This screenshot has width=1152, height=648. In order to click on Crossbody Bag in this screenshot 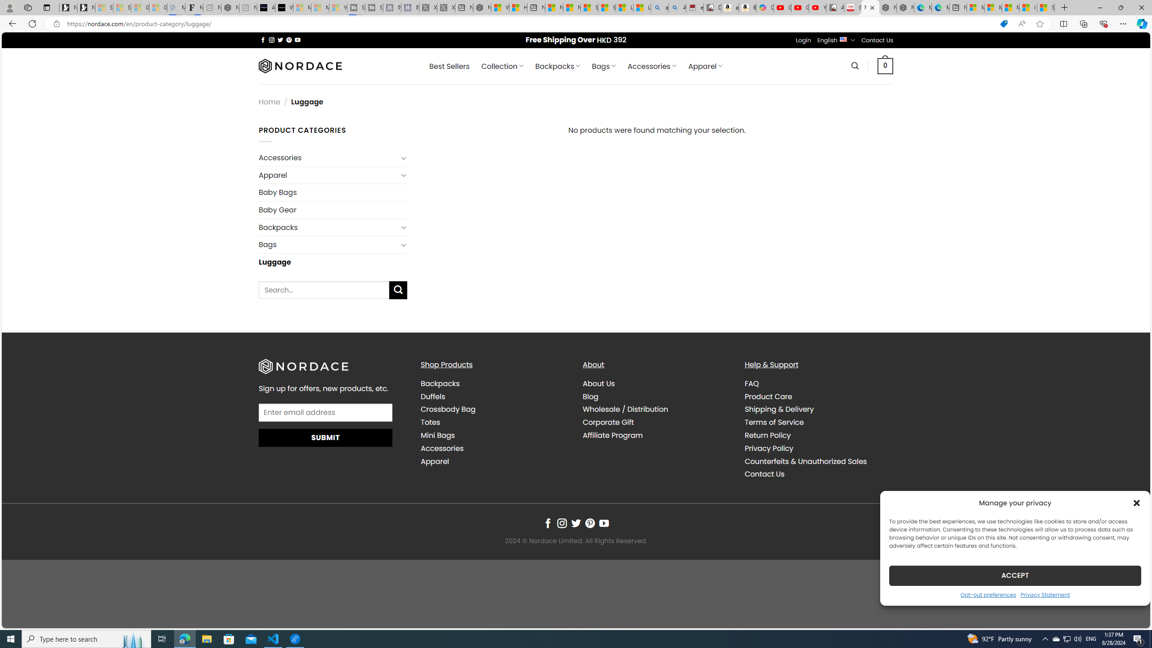, I will do `click(448, 409)`.